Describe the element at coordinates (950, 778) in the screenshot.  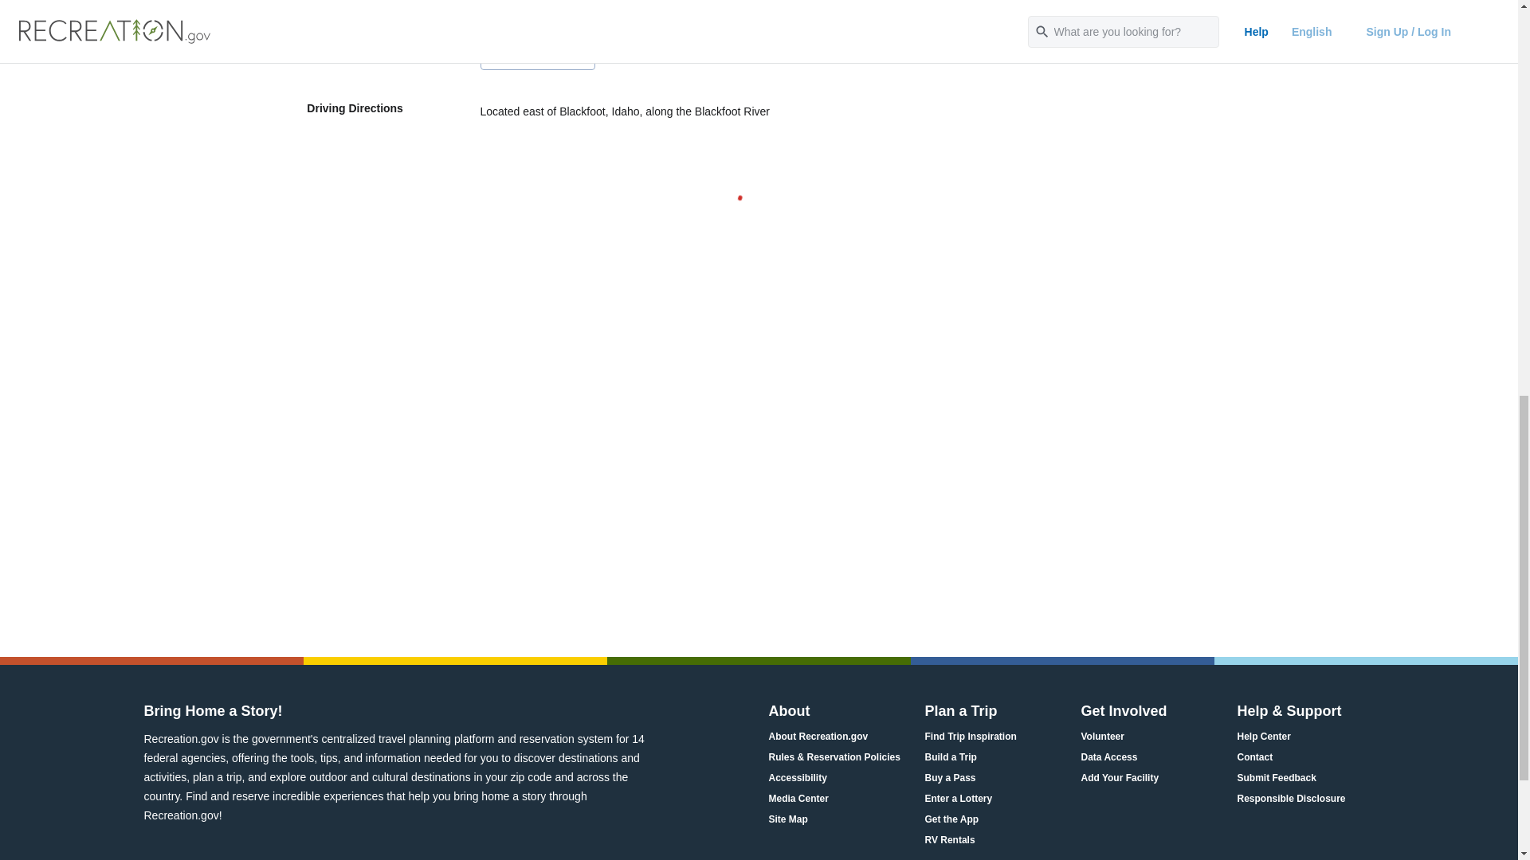
I see `Buy a Pass` at that location.